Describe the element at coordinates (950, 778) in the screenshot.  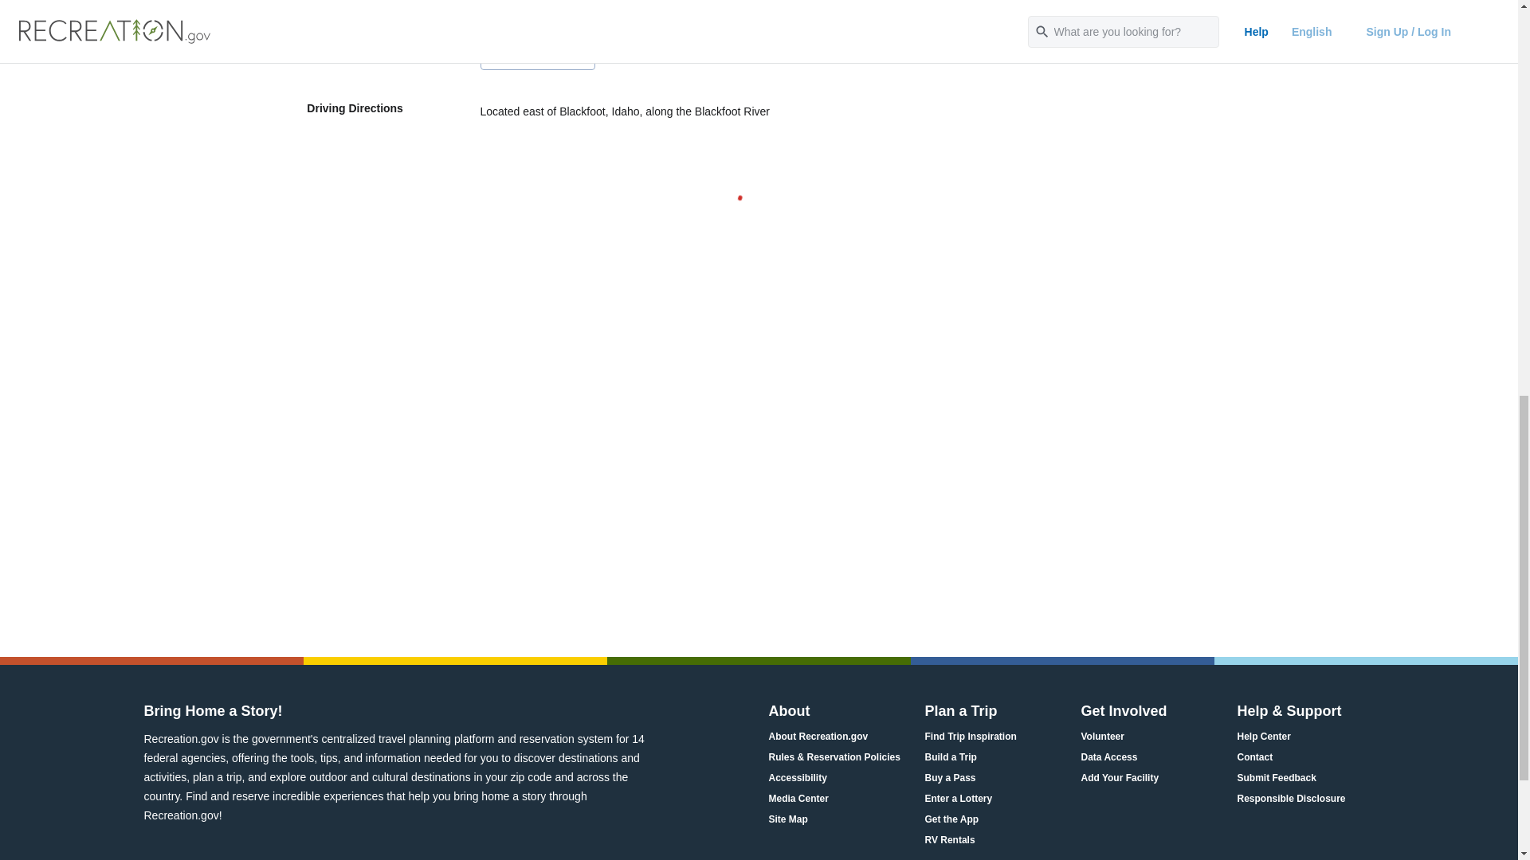
I see `Buy a Pass` at that location.